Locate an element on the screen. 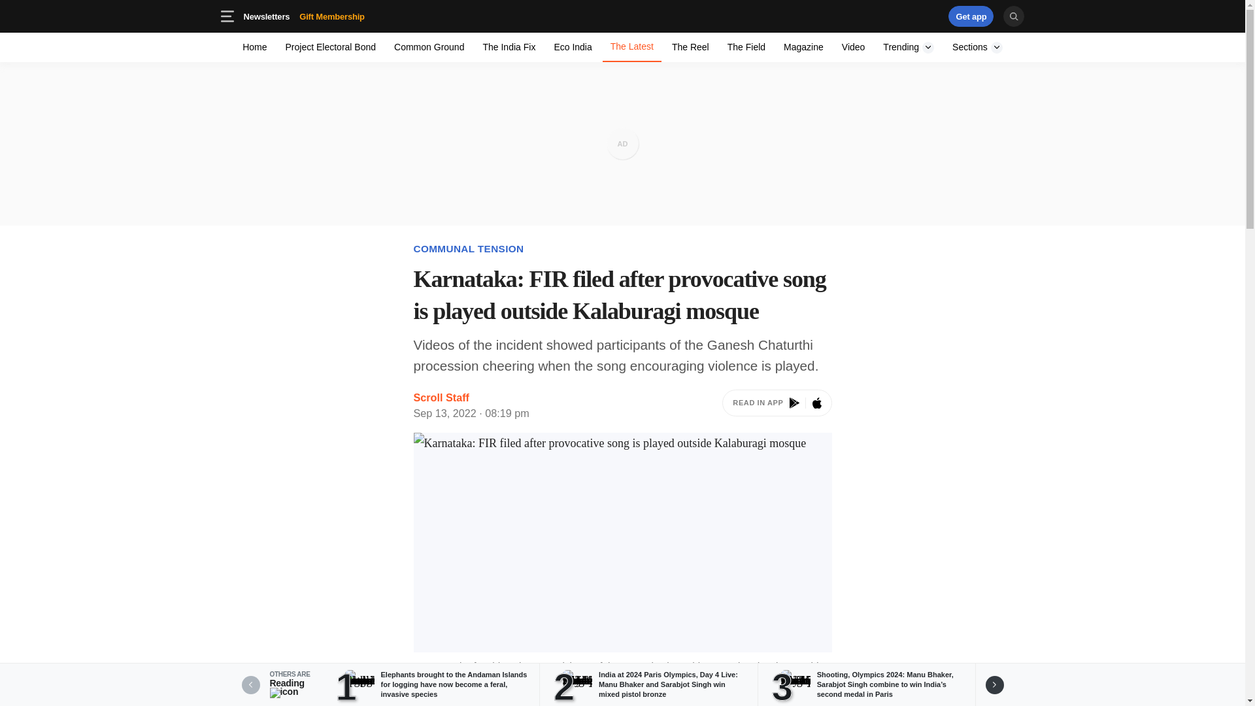 This screenshot has height=706, width=1255. Home is located at coordinates (255, 47).